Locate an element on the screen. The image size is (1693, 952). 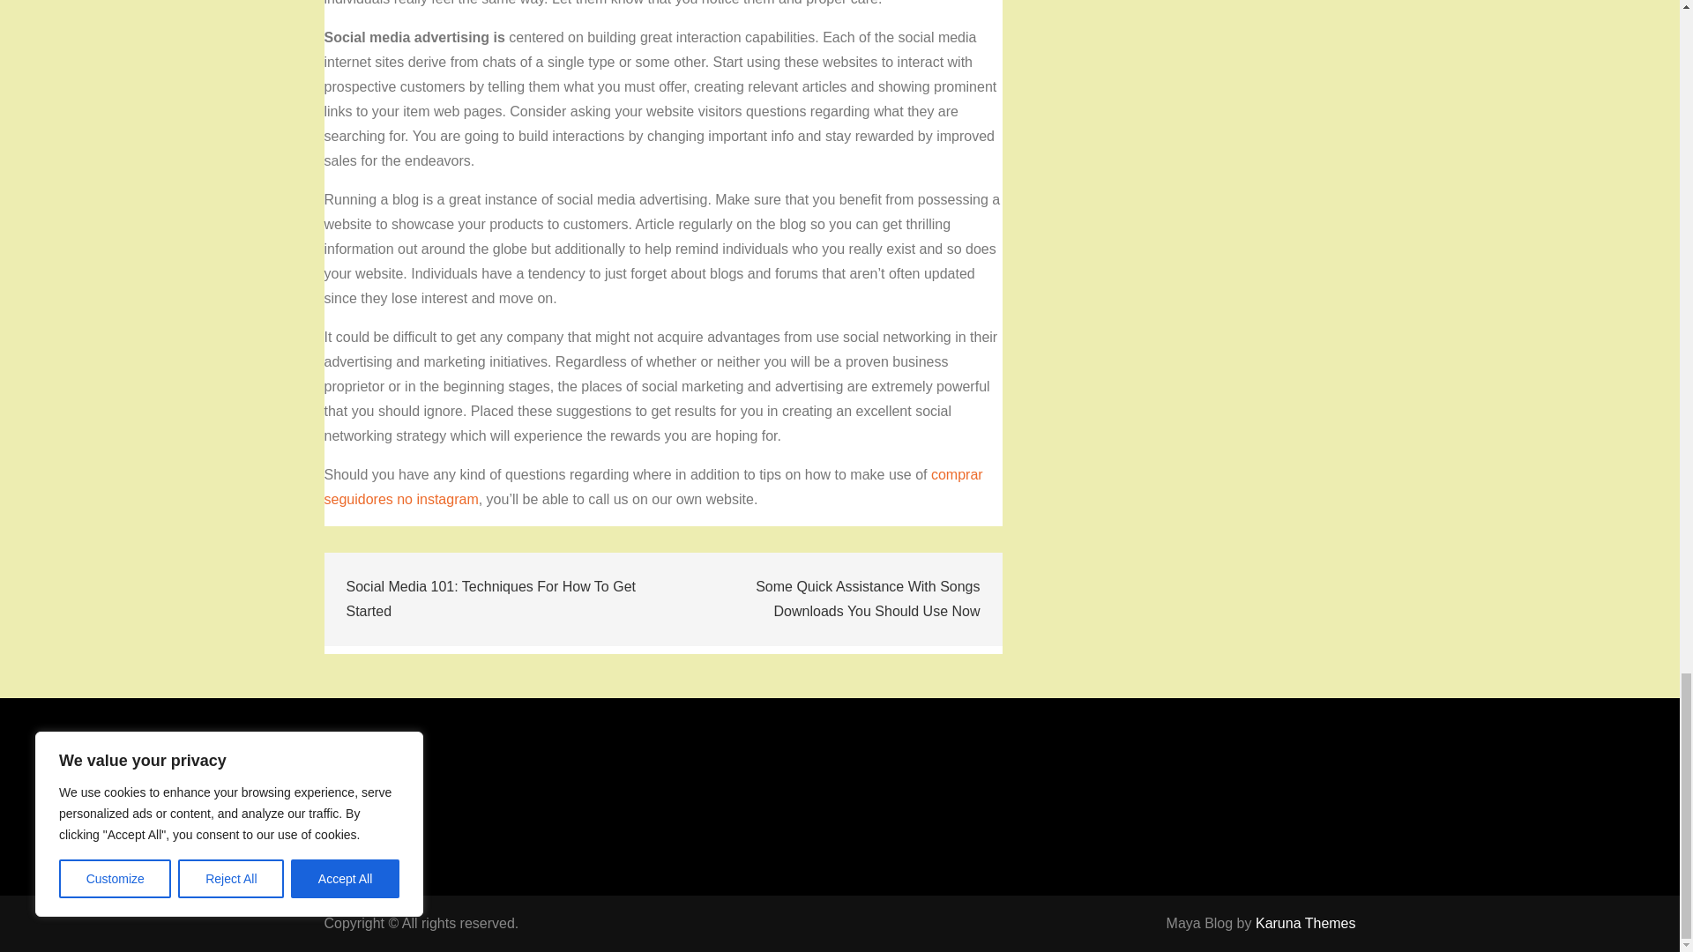
comprar seguidores no instagram is located at coordinates (654, 487).